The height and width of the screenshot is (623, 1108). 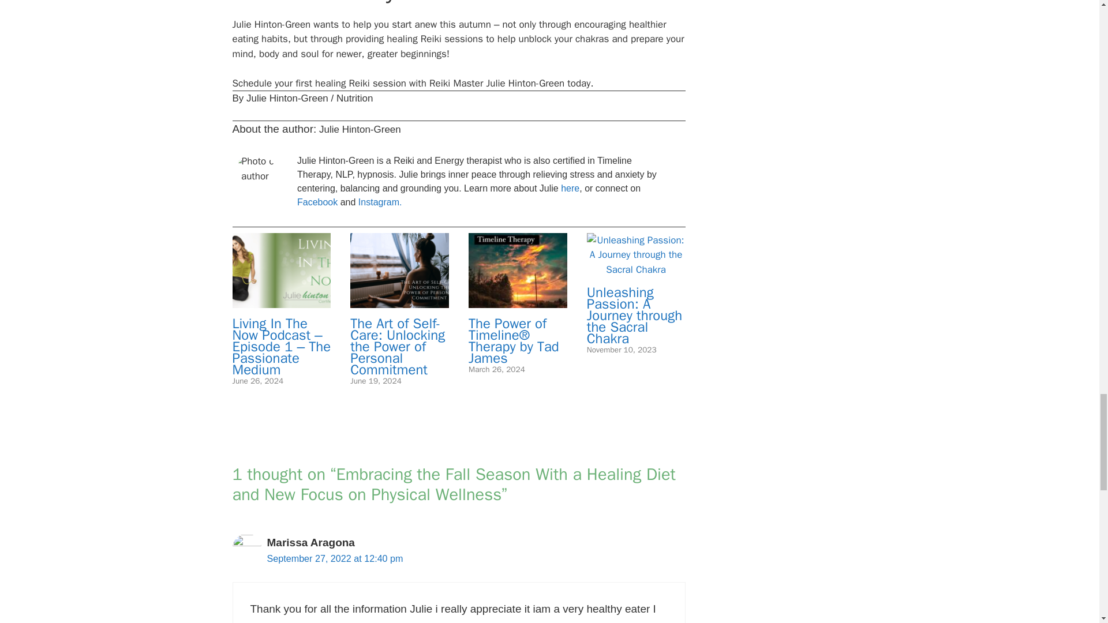 I want to click on 5:41 pm, so click(x=497, y=369).